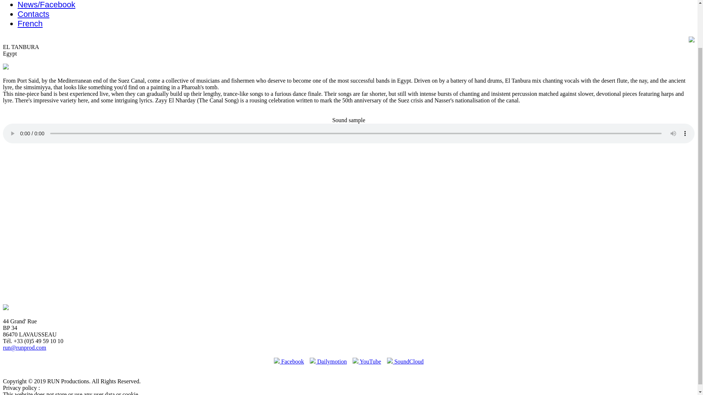 Image resolution: width=703 pixels, height=395 pixels. What do you see at coordinates (30, 23) in the screenshot?
I see `French` at bounding box center [30, 23].